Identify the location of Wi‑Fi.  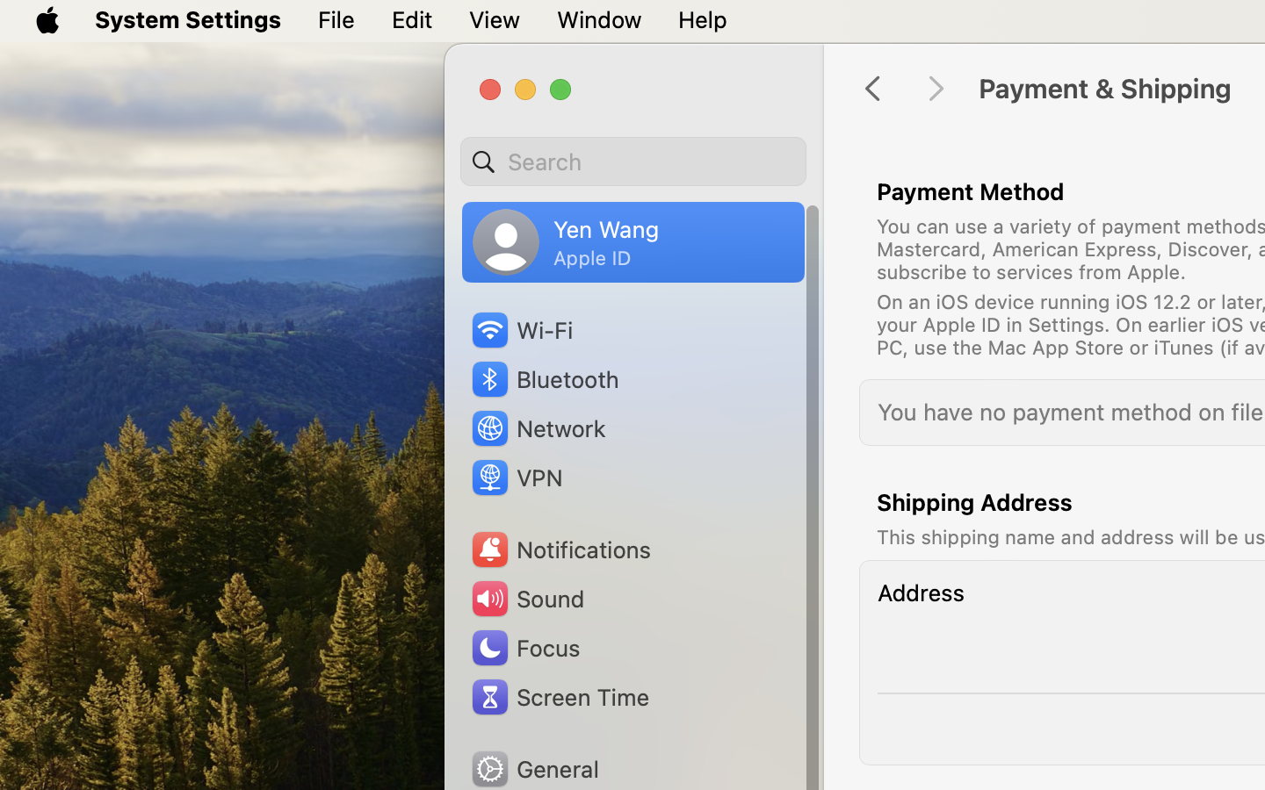
(521, 330).